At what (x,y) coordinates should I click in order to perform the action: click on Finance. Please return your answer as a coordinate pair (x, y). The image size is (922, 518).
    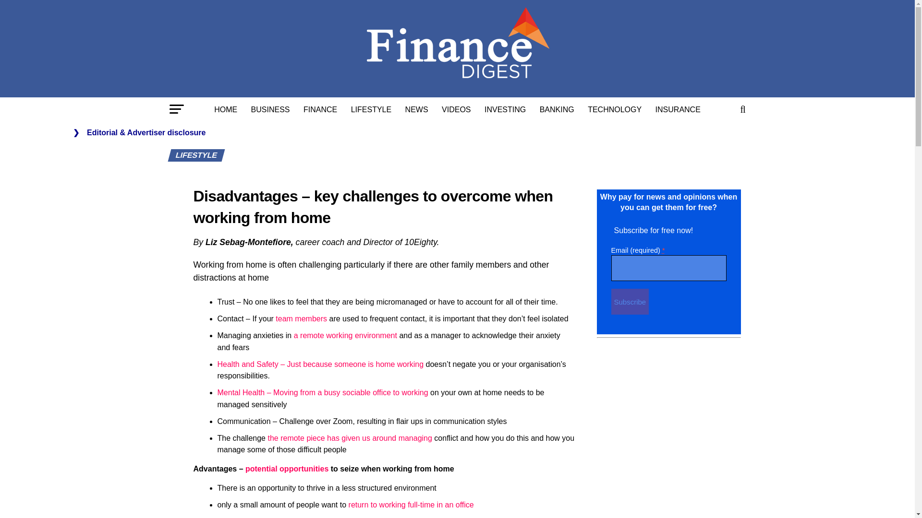
    Looking at the image, I should click on (320, 109).